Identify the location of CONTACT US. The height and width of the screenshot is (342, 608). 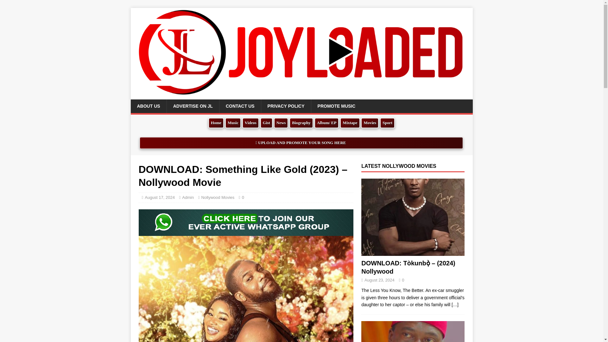
(240, 106).